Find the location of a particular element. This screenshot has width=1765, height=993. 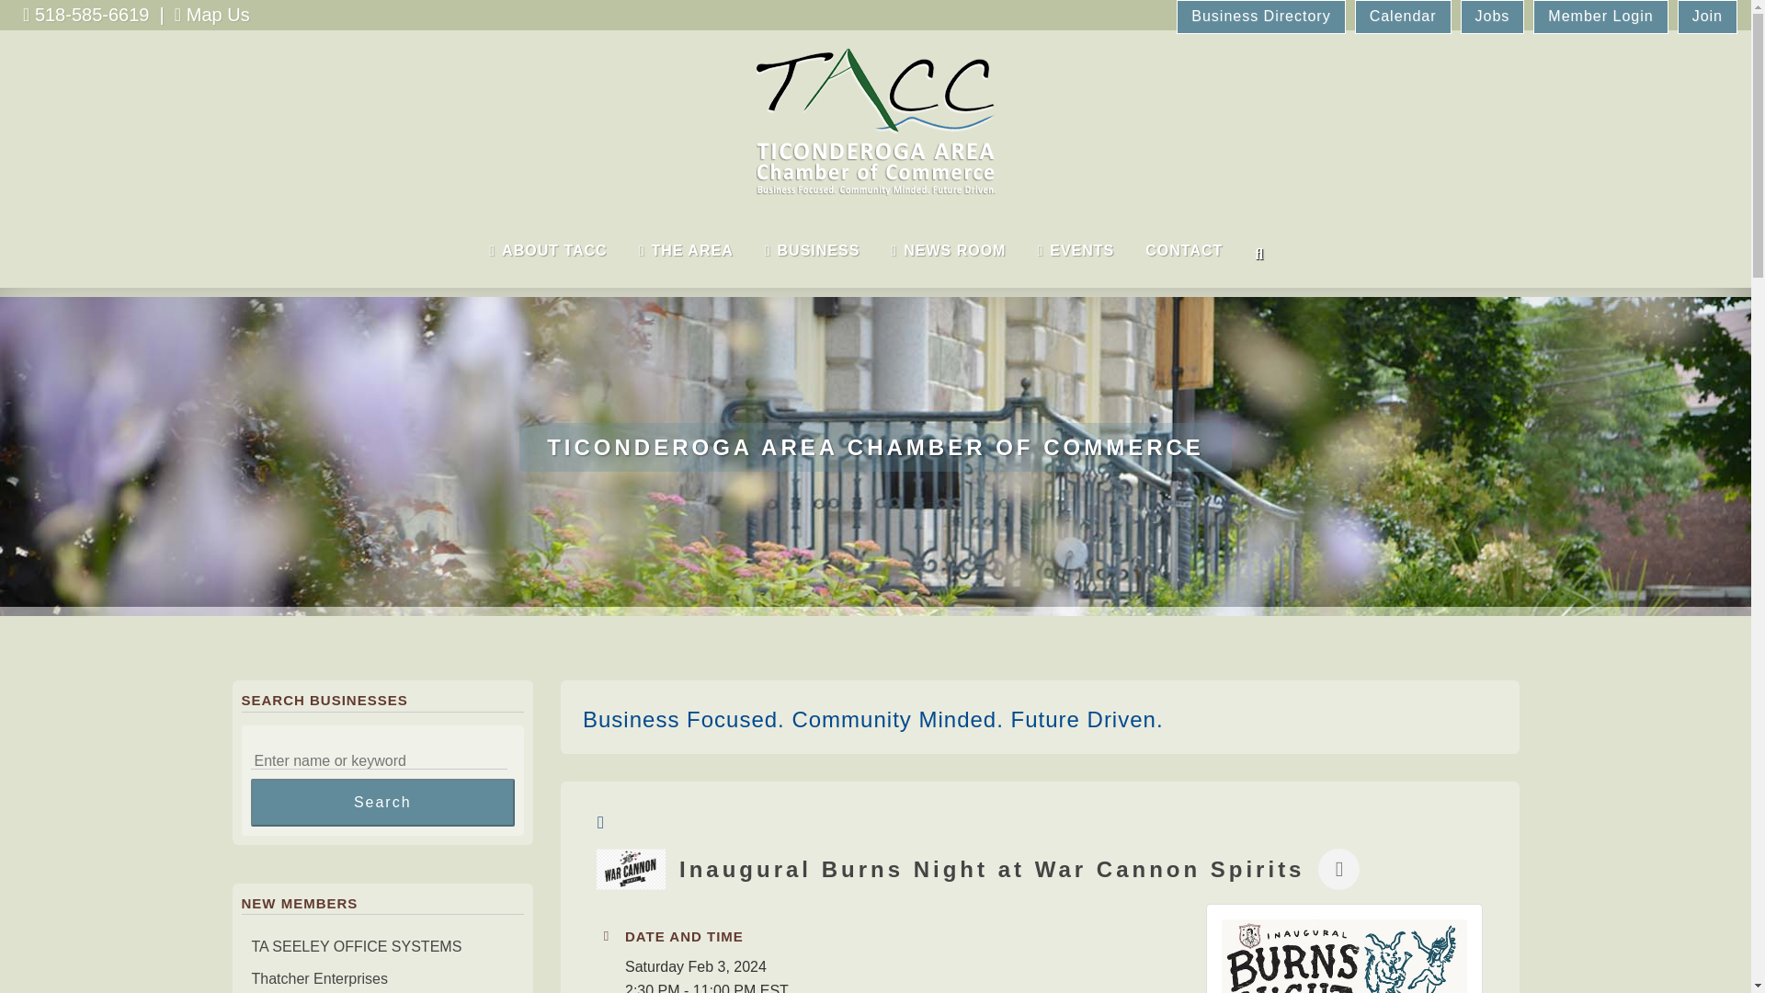

ABOUT TACC is located at coordinates (548, 250).